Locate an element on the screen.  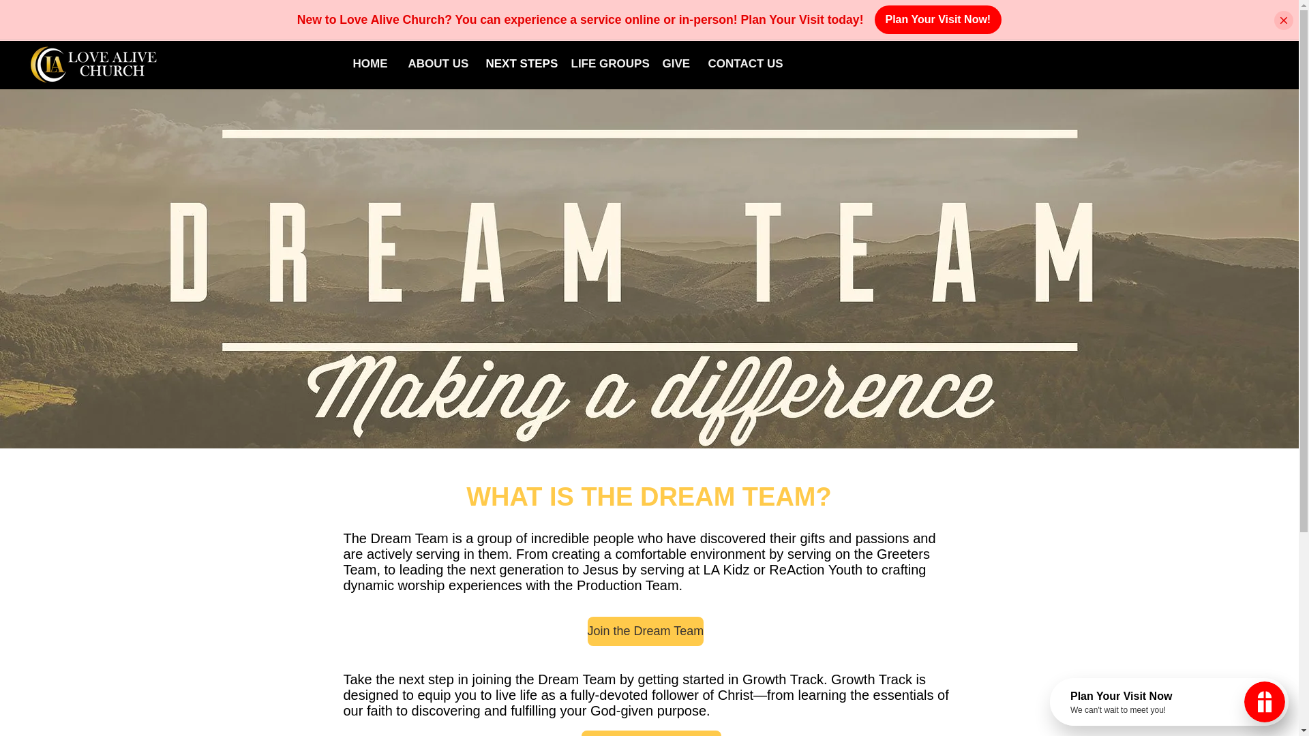
NEXT STEPS is located at coordinates (518, 64).